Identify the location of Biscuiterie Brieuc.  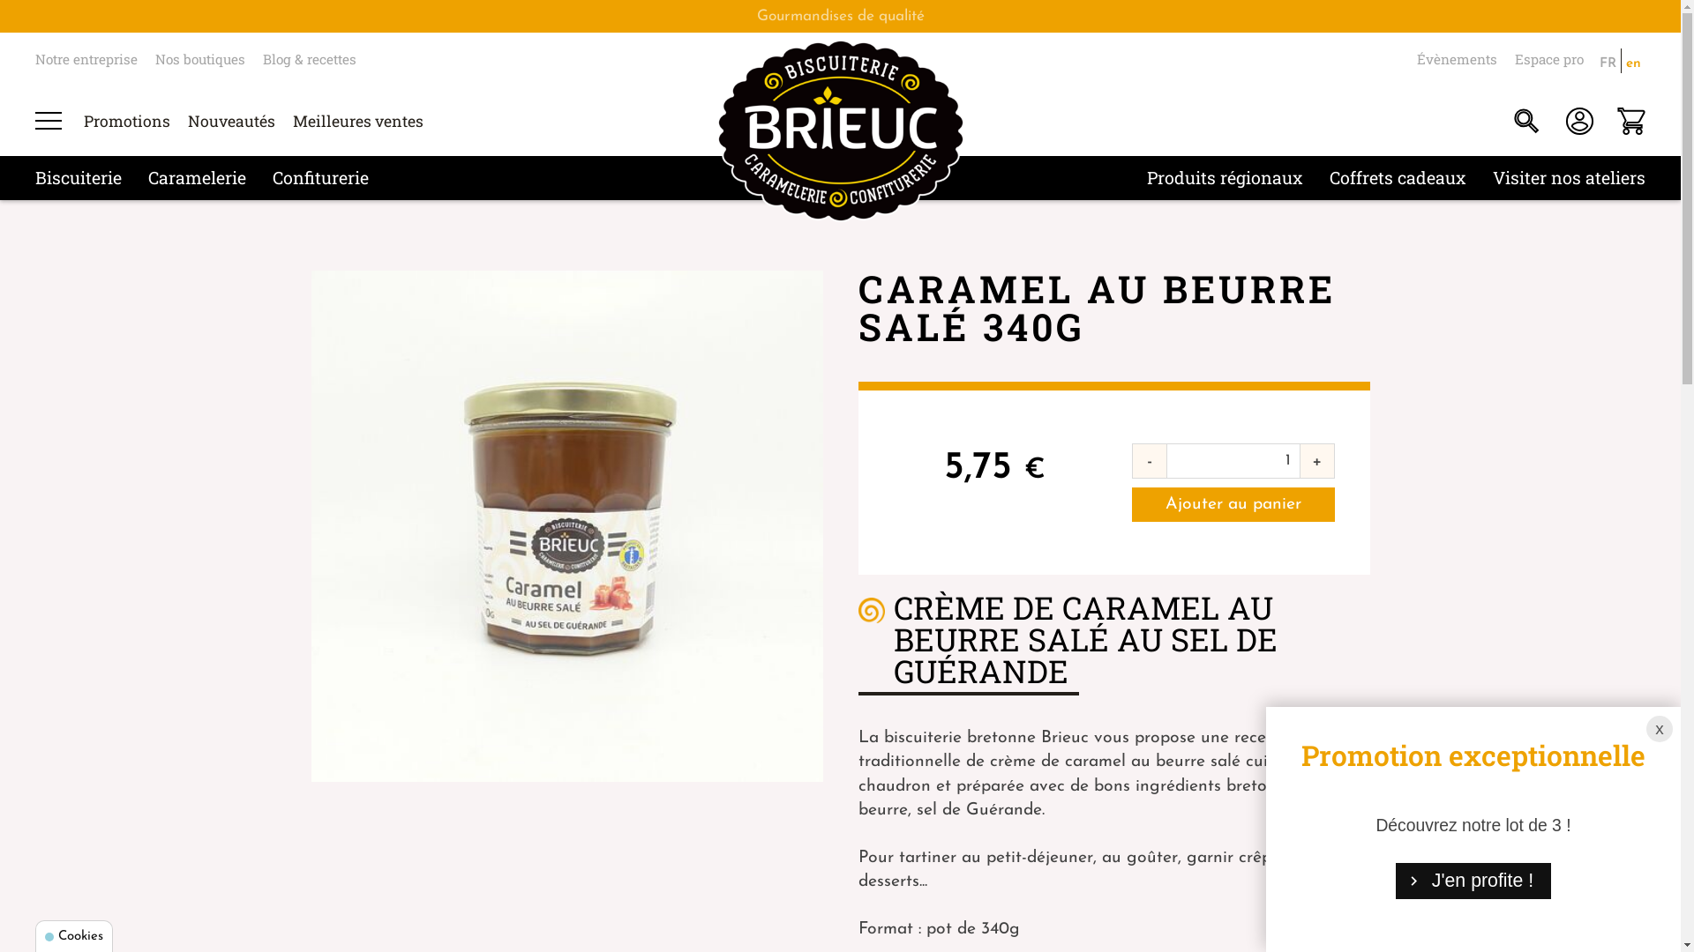
(840, 130).